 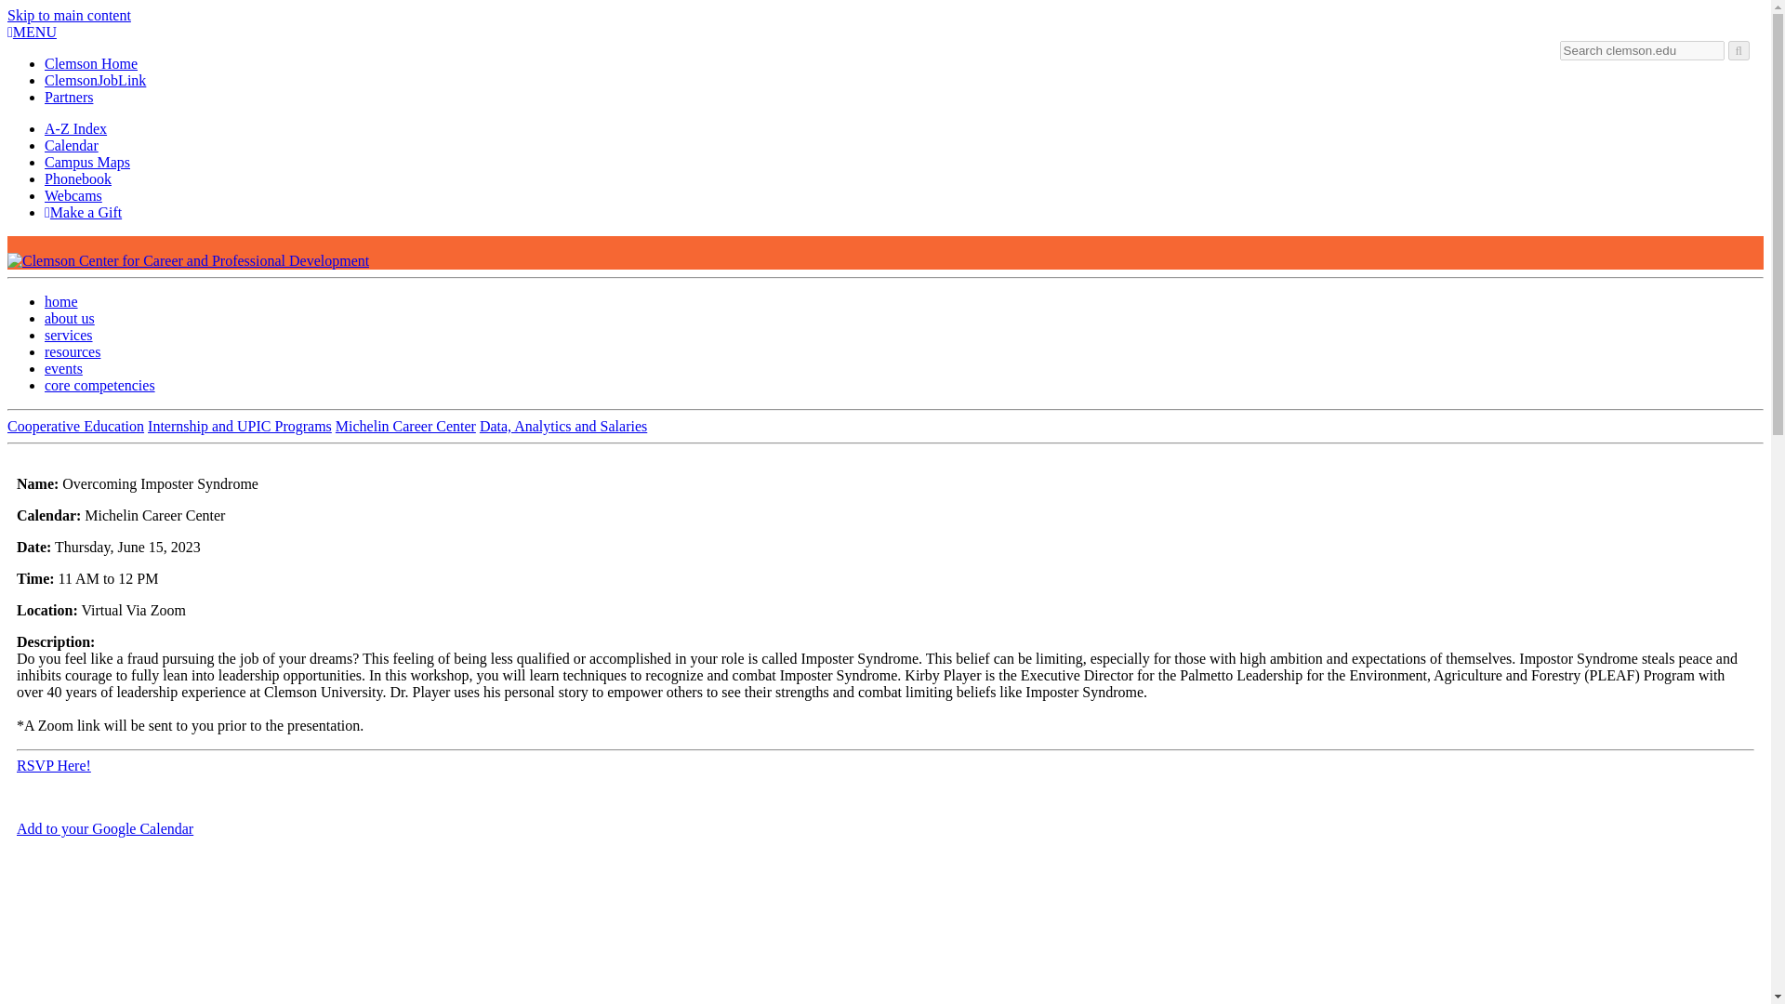 What do you see at coordinates (95, 80) in the screenshot?
I see `ClemsonJobLink` at bounding box center [95, 80].